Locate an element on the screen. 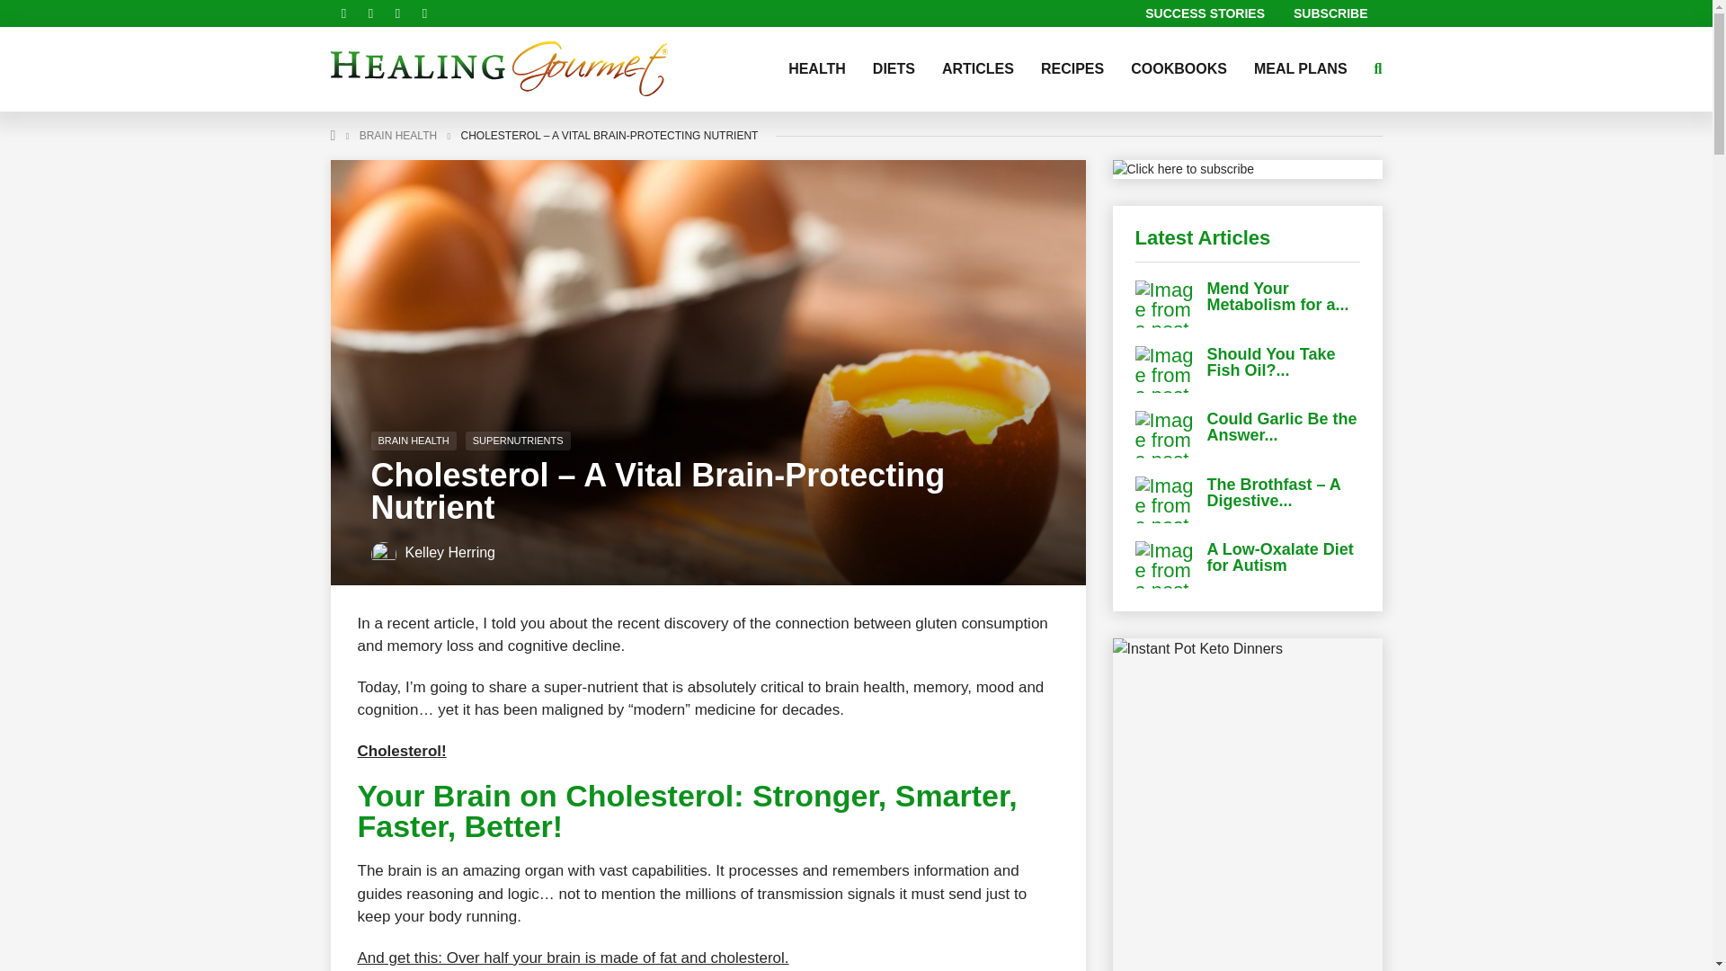 The width and height of the screenshot is (1726, 971). ARTICLES is located at coordinates (977, 69).